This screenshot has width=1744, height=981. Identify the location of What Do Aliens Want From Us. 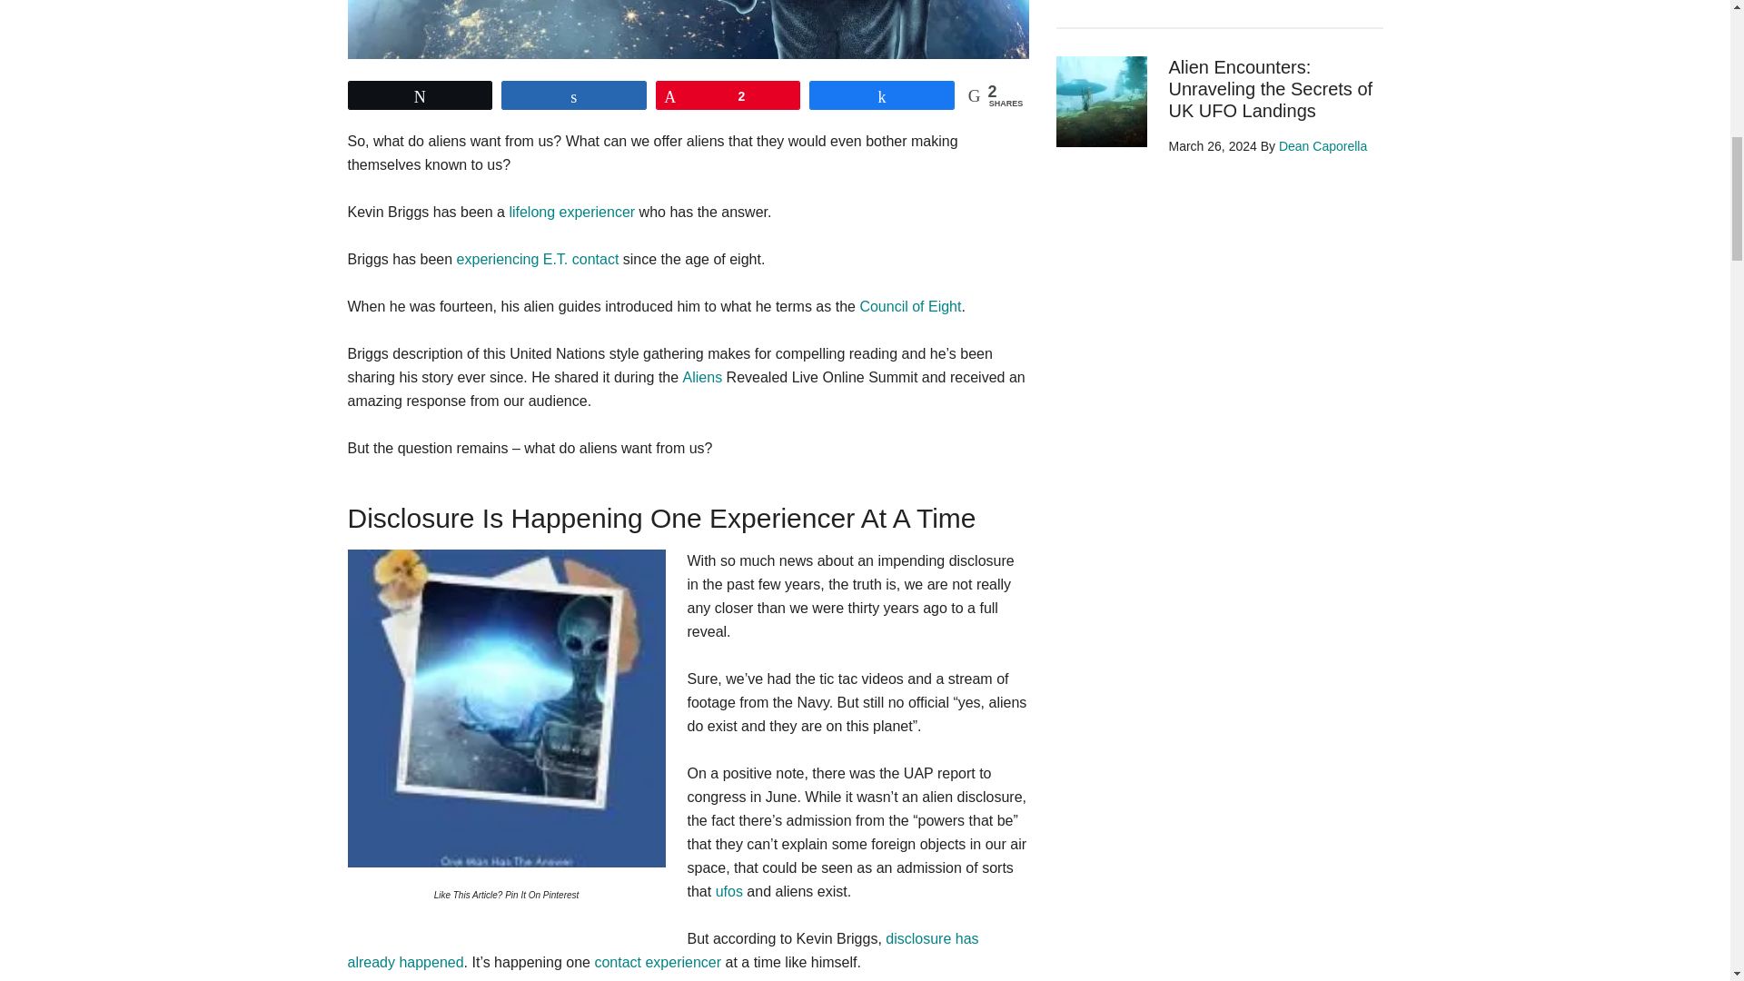
(505, 708).